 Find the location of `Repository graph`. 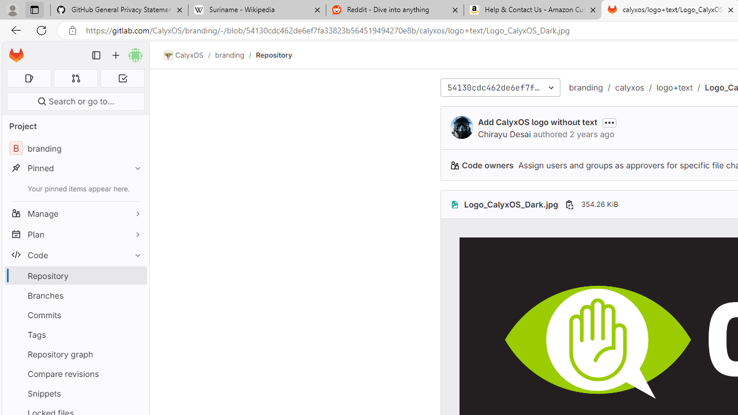

Repository graph is located at coordinates (75, 354).